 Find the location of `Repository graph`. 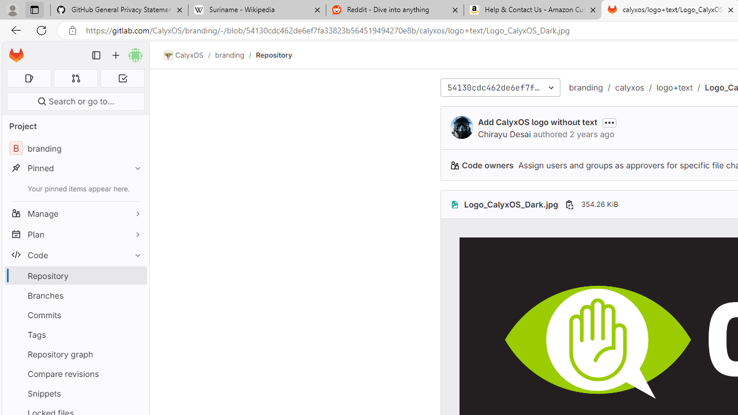

Repository graph is located at coordinates (75, 354).